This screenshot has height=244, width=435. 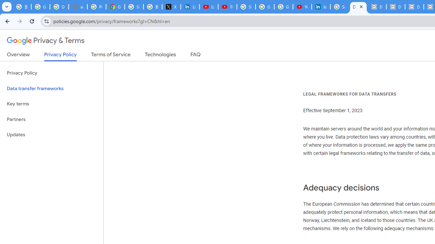 What do you see at coordinates (171, 7) in the screenshot?
I see `X` at bounding box center [171, 7].